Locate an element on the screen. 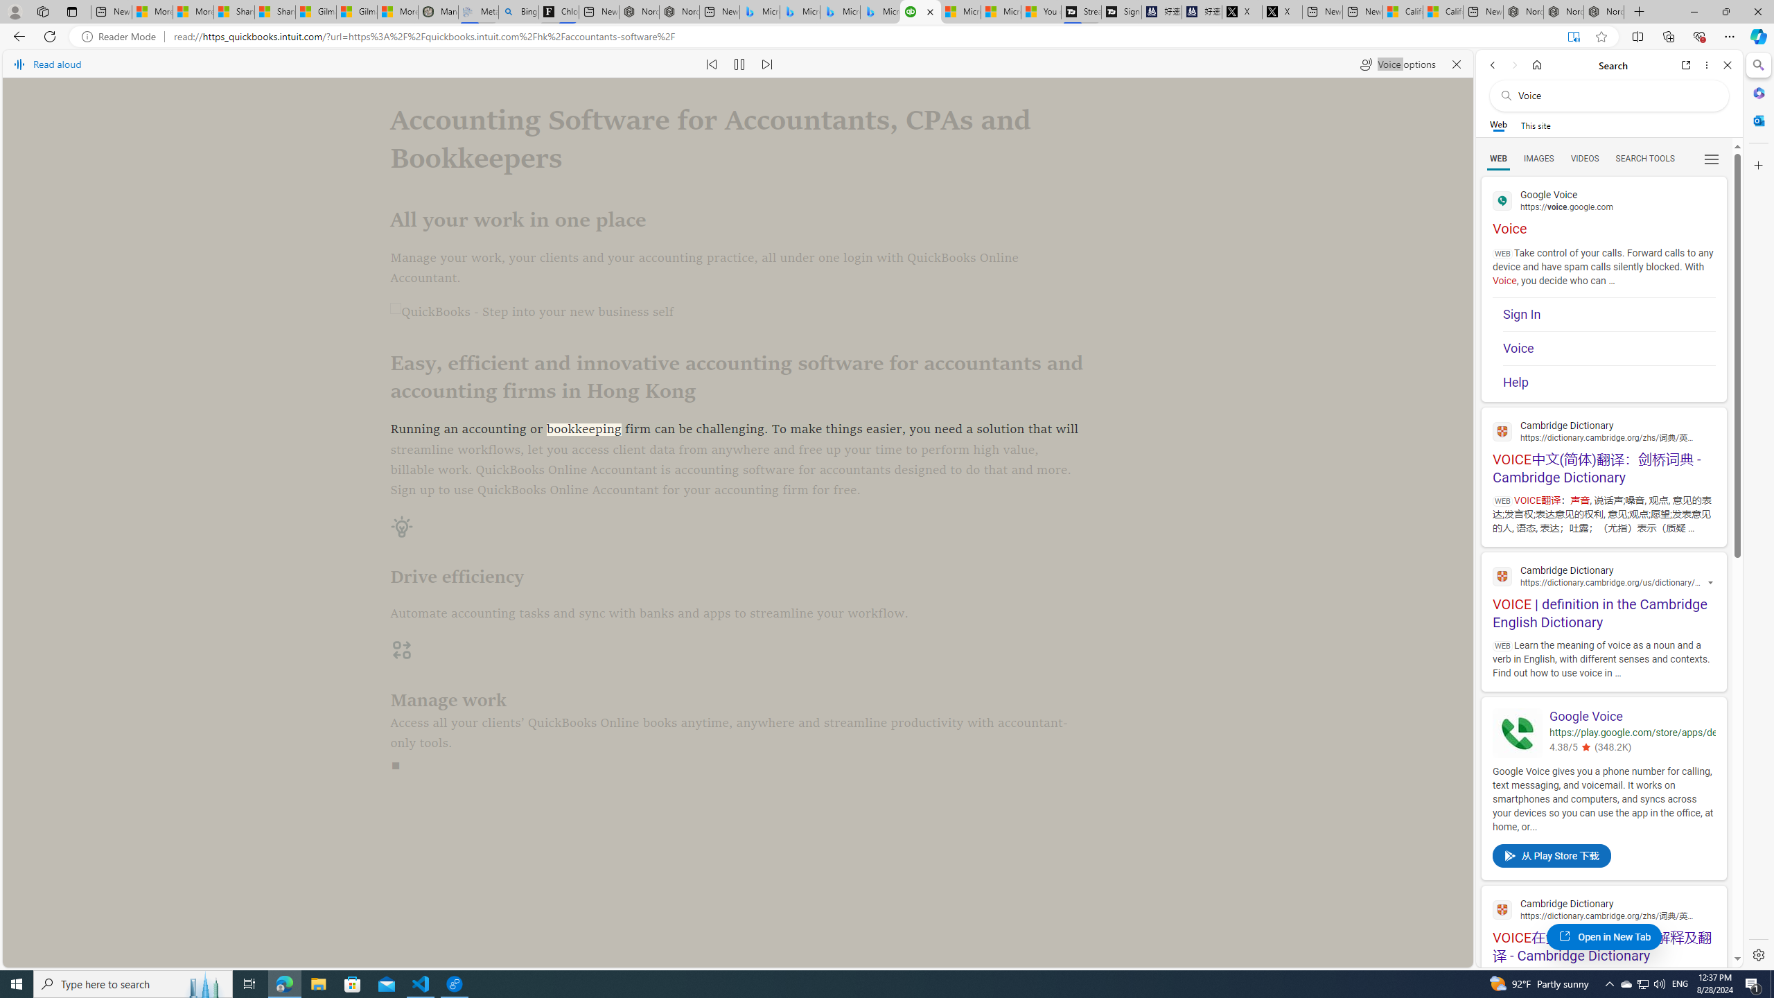 The image size is (1774, 998). Streaming Coverage | T3 is located at coordinates (1081, 12).